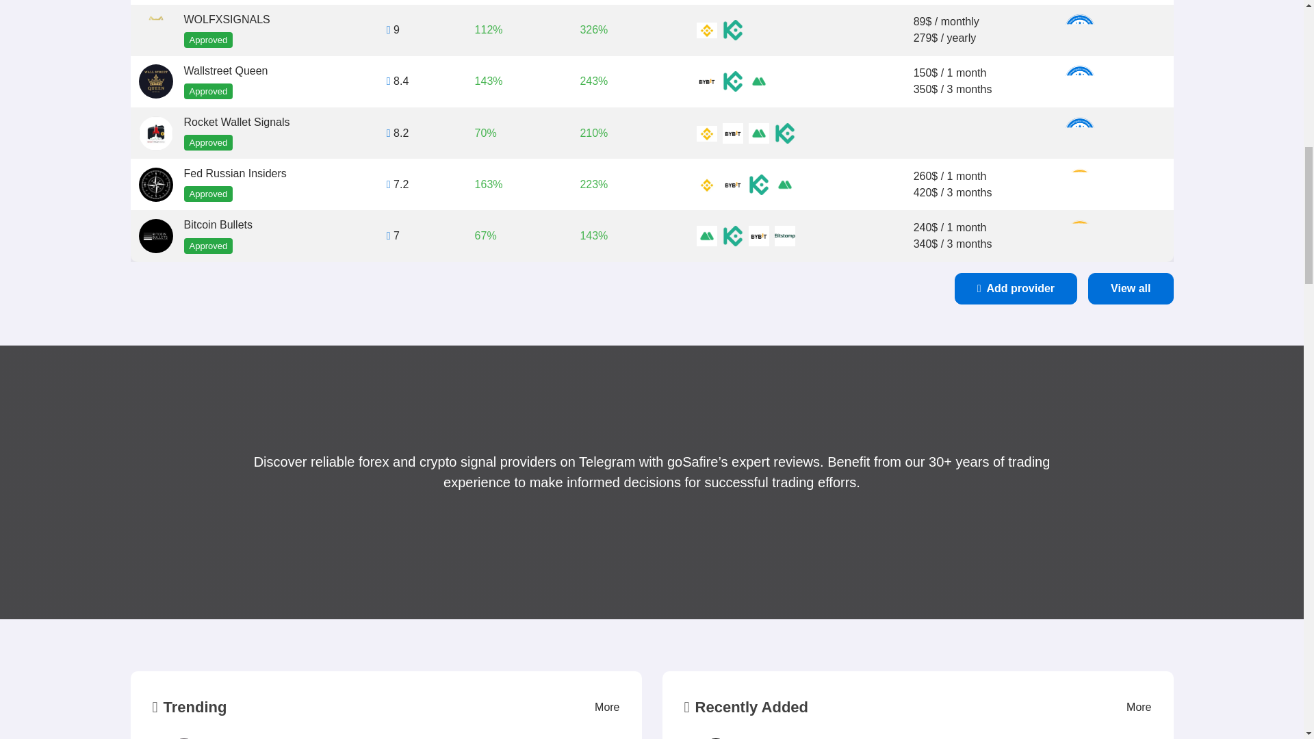 This screenshot has width=1314, height=739. Describe the element at coordinates (733, 30) in the screenshot. I see `Kucoin` at that location.